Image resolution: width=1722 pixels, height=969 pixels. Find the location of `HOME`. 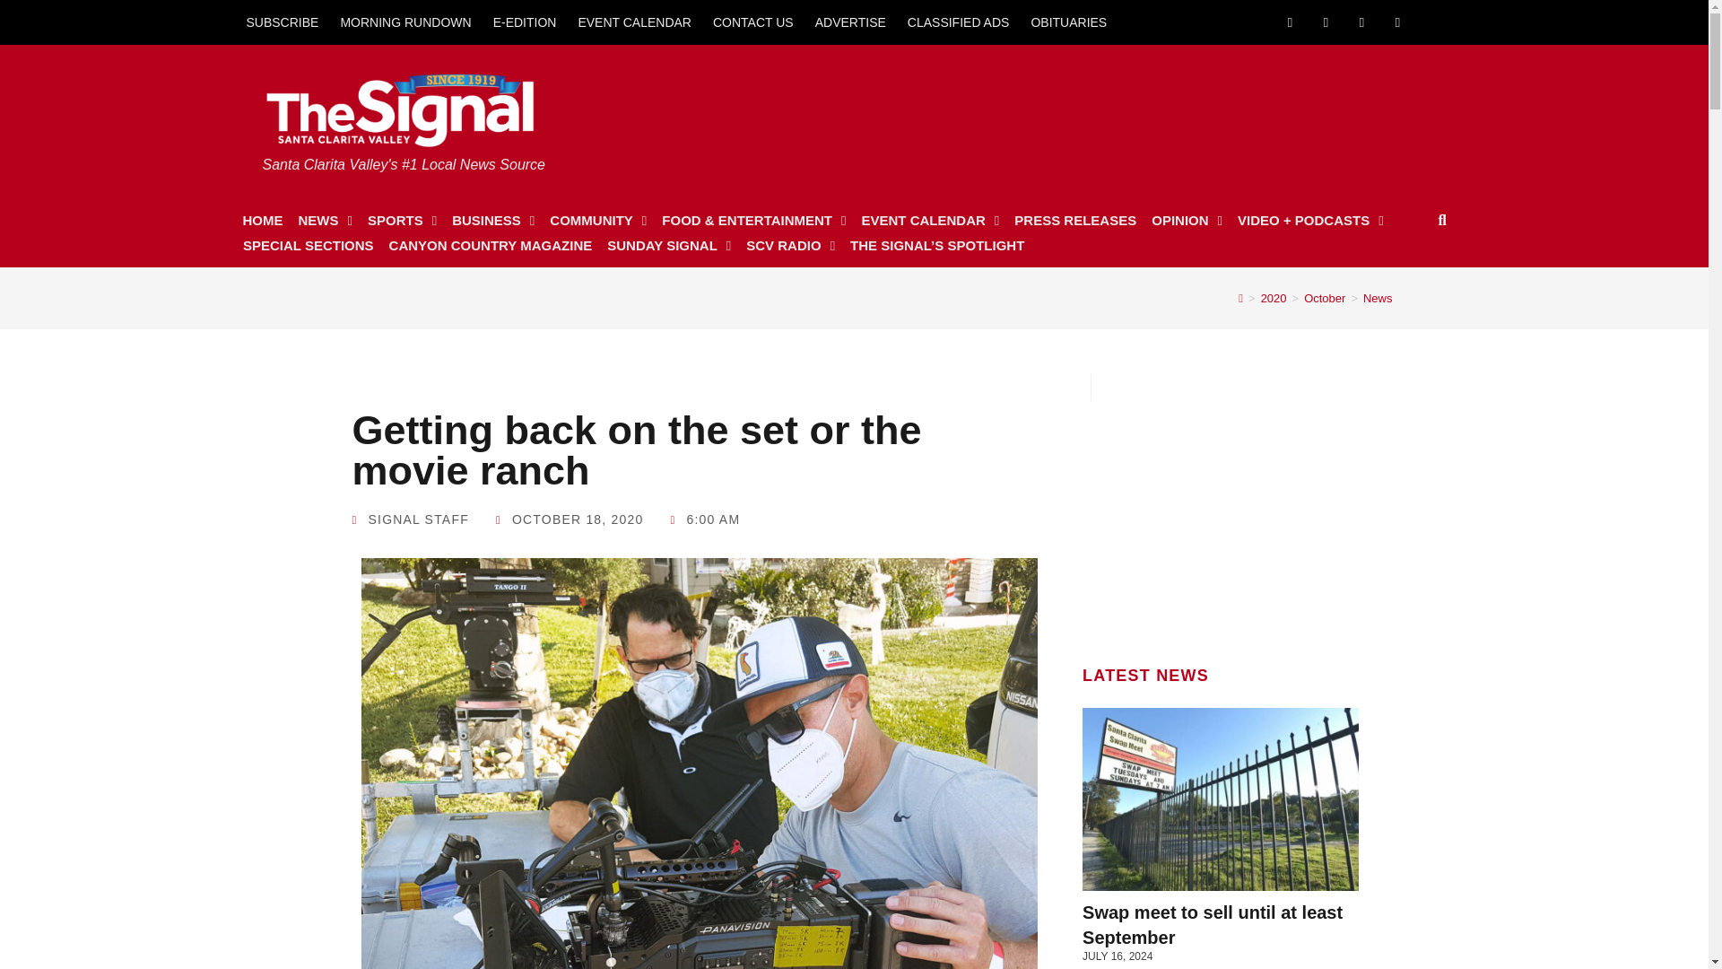

HOME is located at coordinates (262, 221).